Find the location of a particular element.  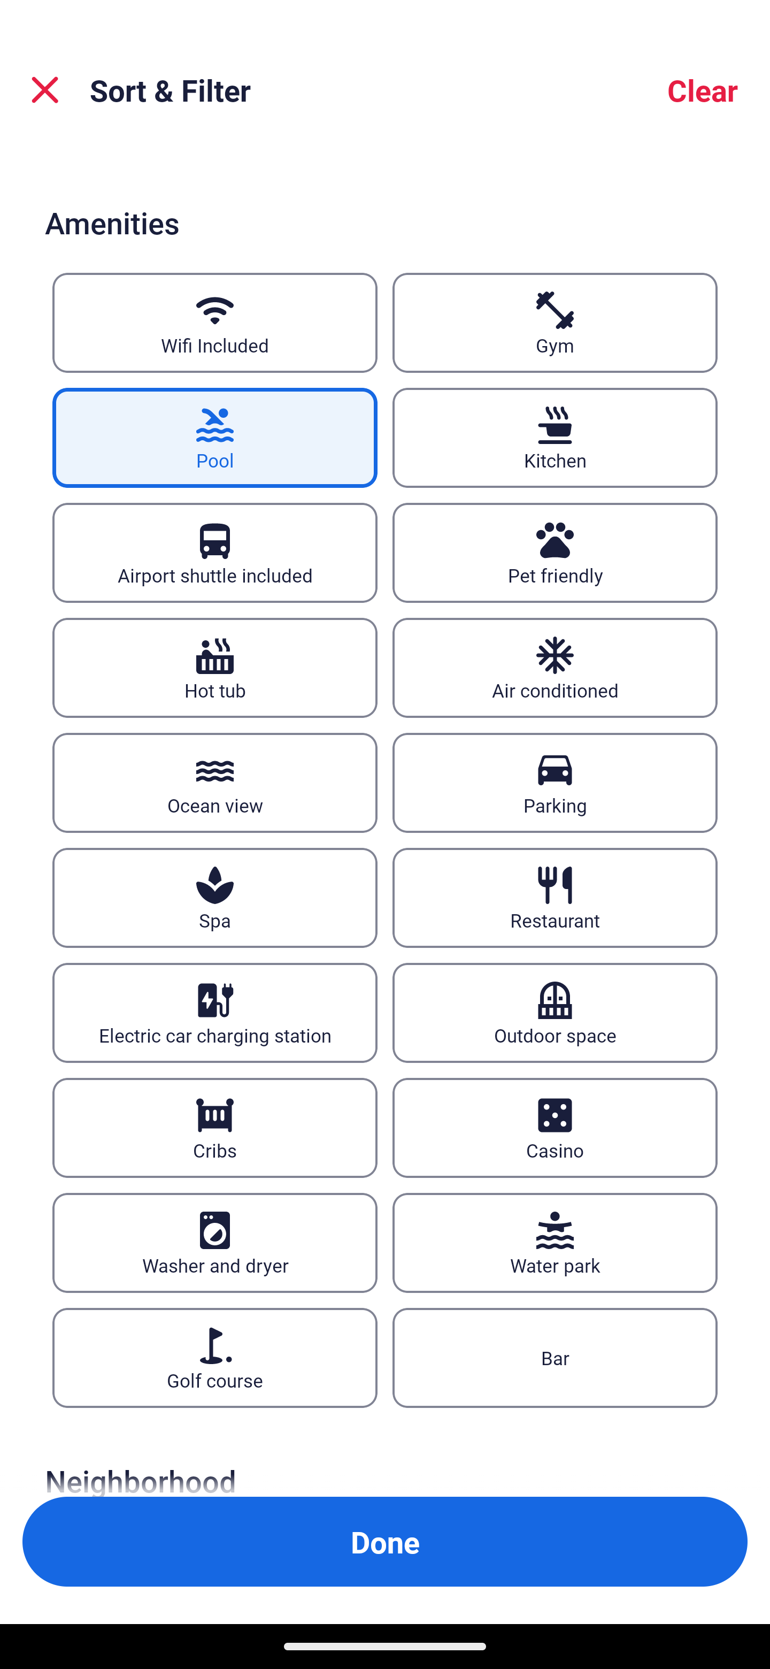

Wifi Included is located at coordinates (214, 322).